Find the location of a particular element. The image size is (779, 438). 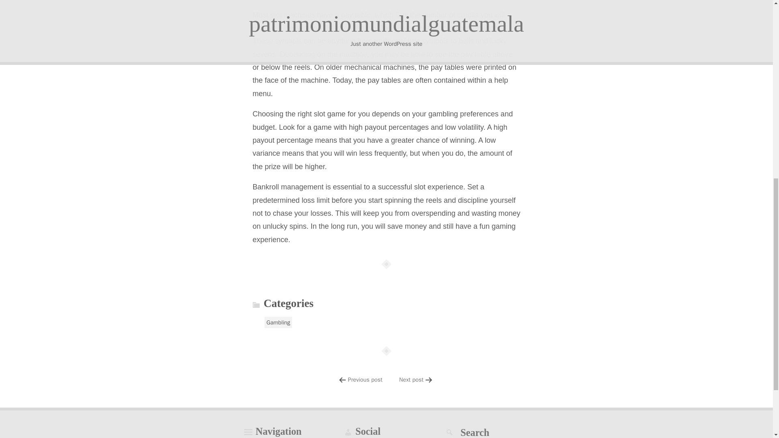

Next post is located at coordinates (411, 380).